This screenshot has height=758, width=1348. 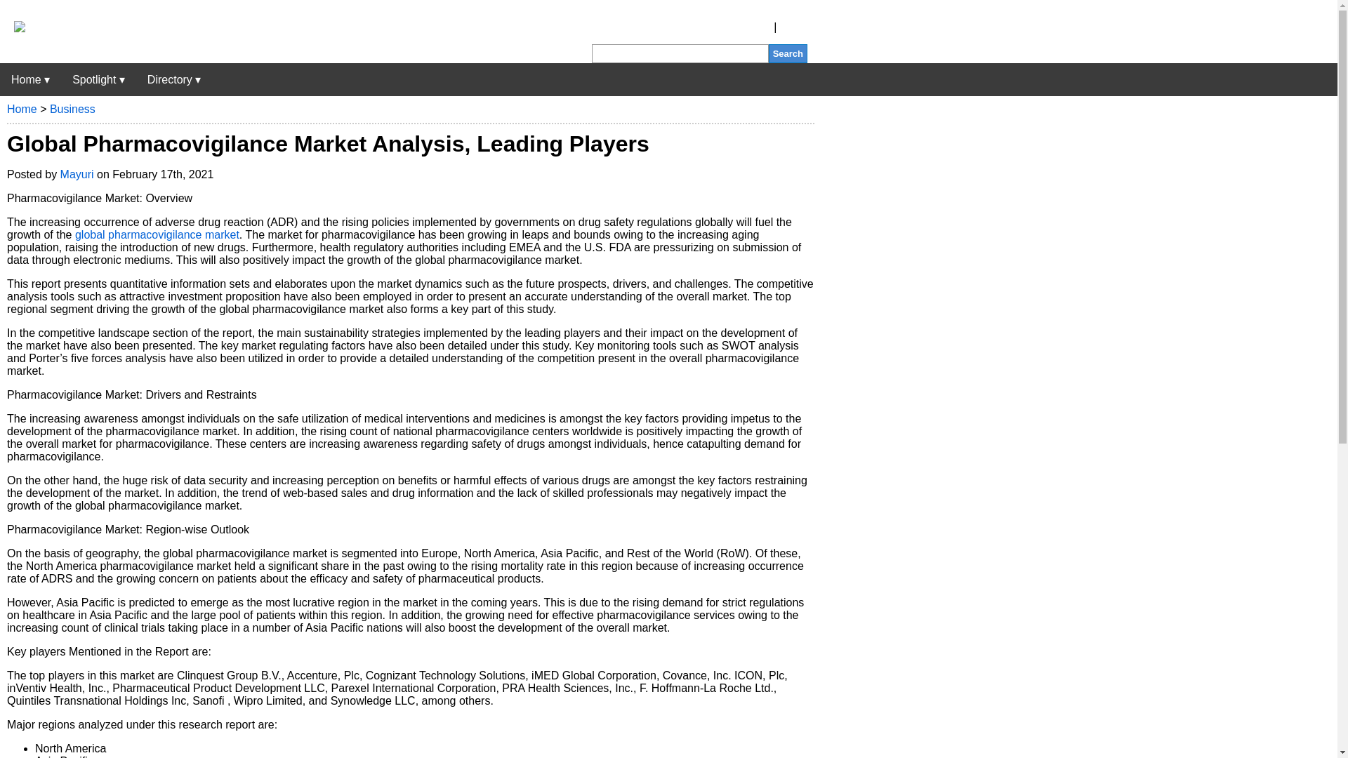 I want to click on Login, so click(x=793, y=27).